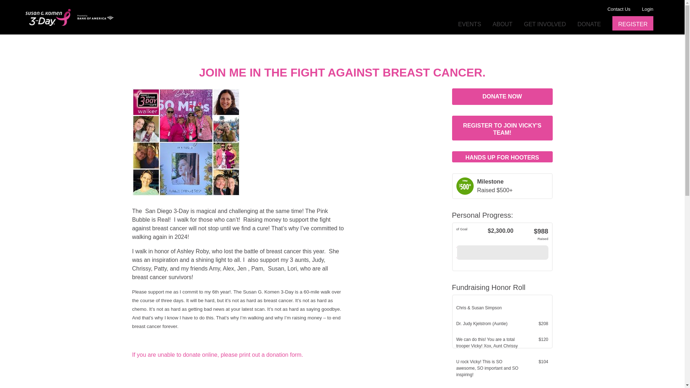 The image size is (690, 388). I want to click on REGISTER, so click(633, 24).